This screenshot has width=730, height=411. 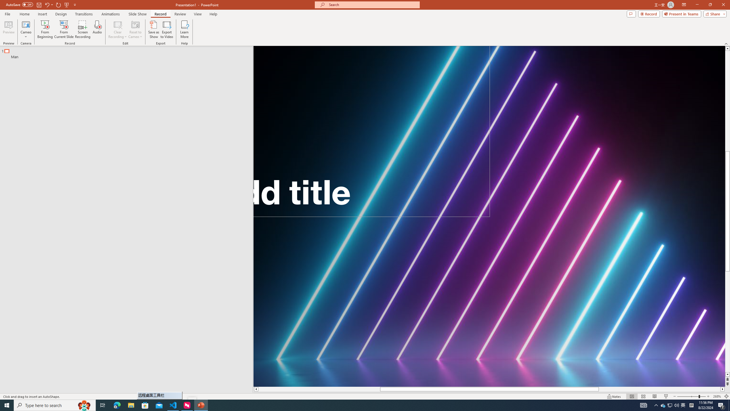 What do you see at coordinates (129, 53) in the screenshot?
I see `Outline` at bounding box center [129, 53].